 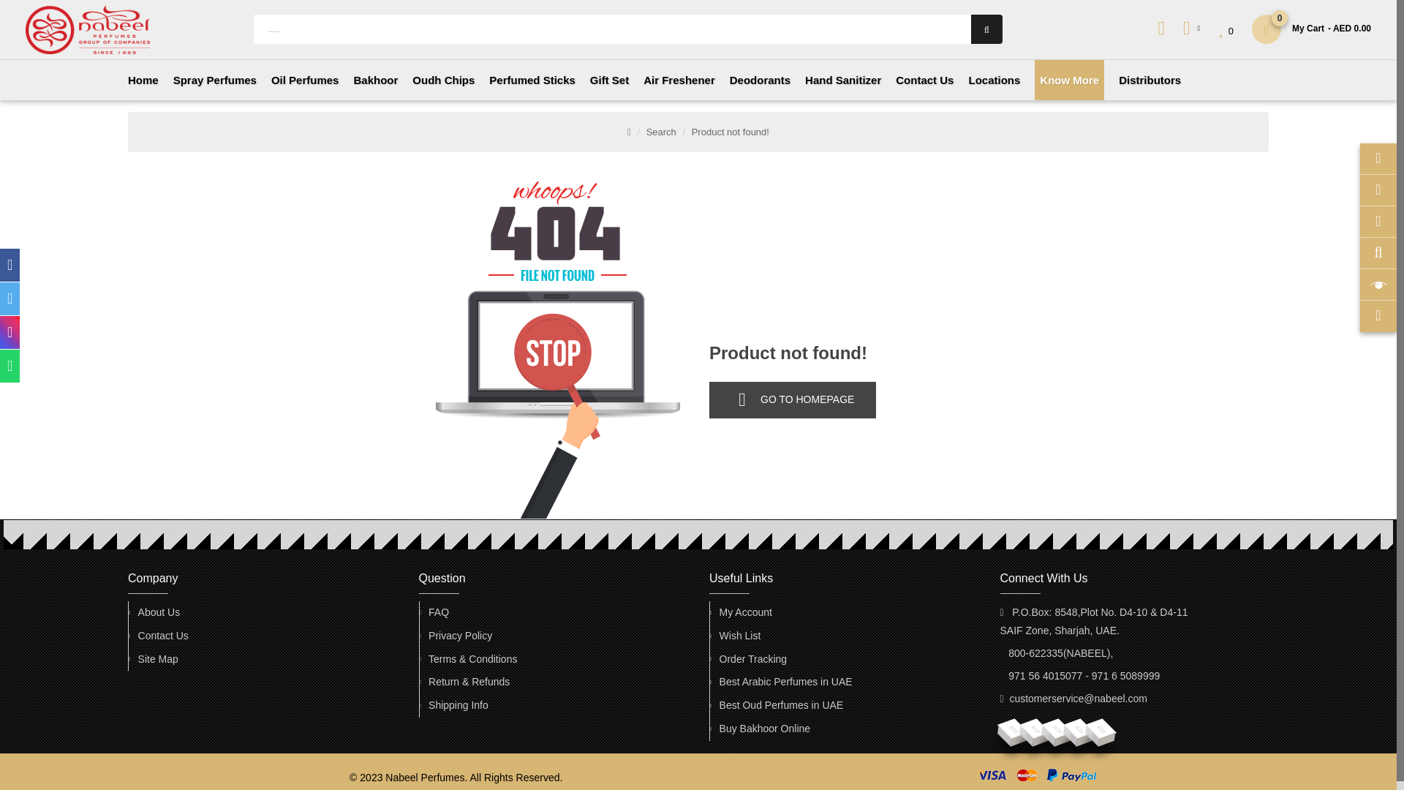 I want to click on Privacy Policy, so click(x=460, y=636).